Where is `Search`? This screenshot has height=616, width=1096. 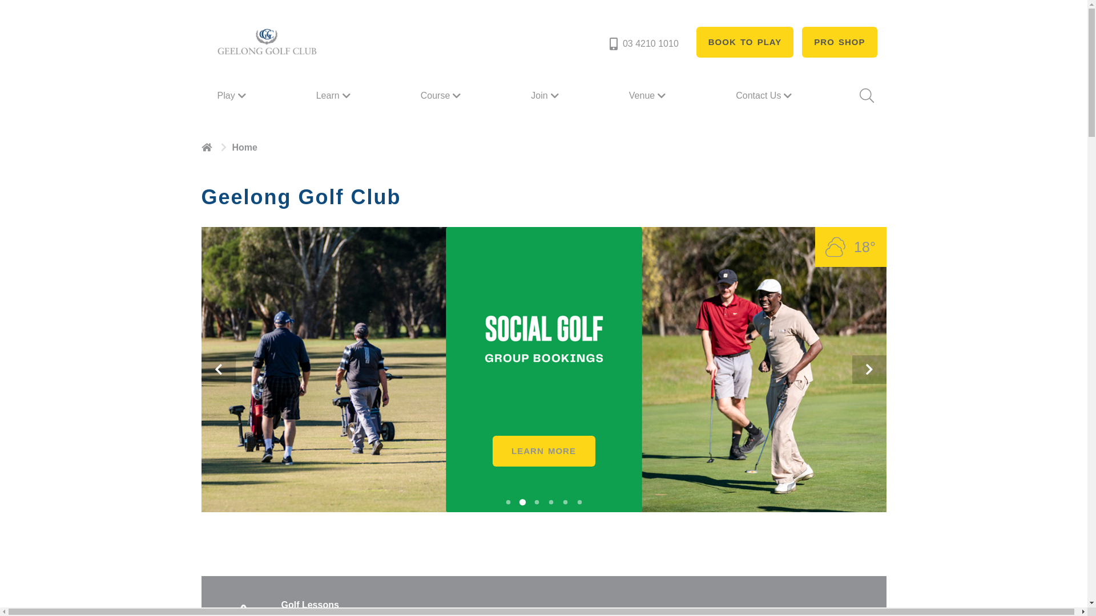 Search is located at coordinates (866, 96).